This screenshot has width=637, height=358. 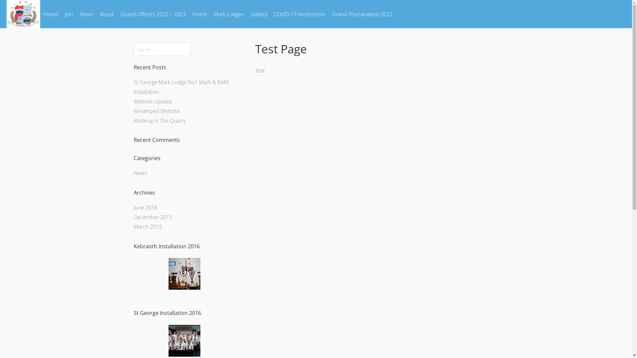 What do you see at coordinates (153, 101) in the screenshot?
I see `Website Update` at bounding box center [153, 101].